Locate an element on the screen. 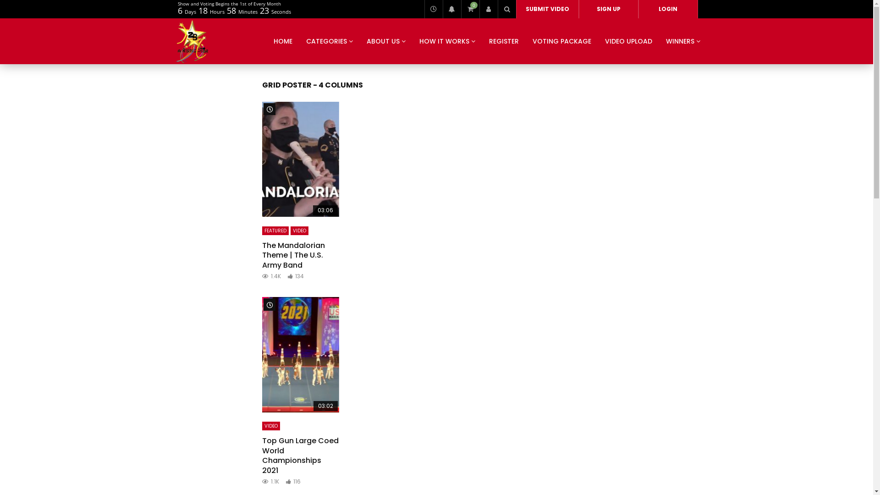 This screenshot has width=880, height=495. 0 is located at coordinates (470, 9).